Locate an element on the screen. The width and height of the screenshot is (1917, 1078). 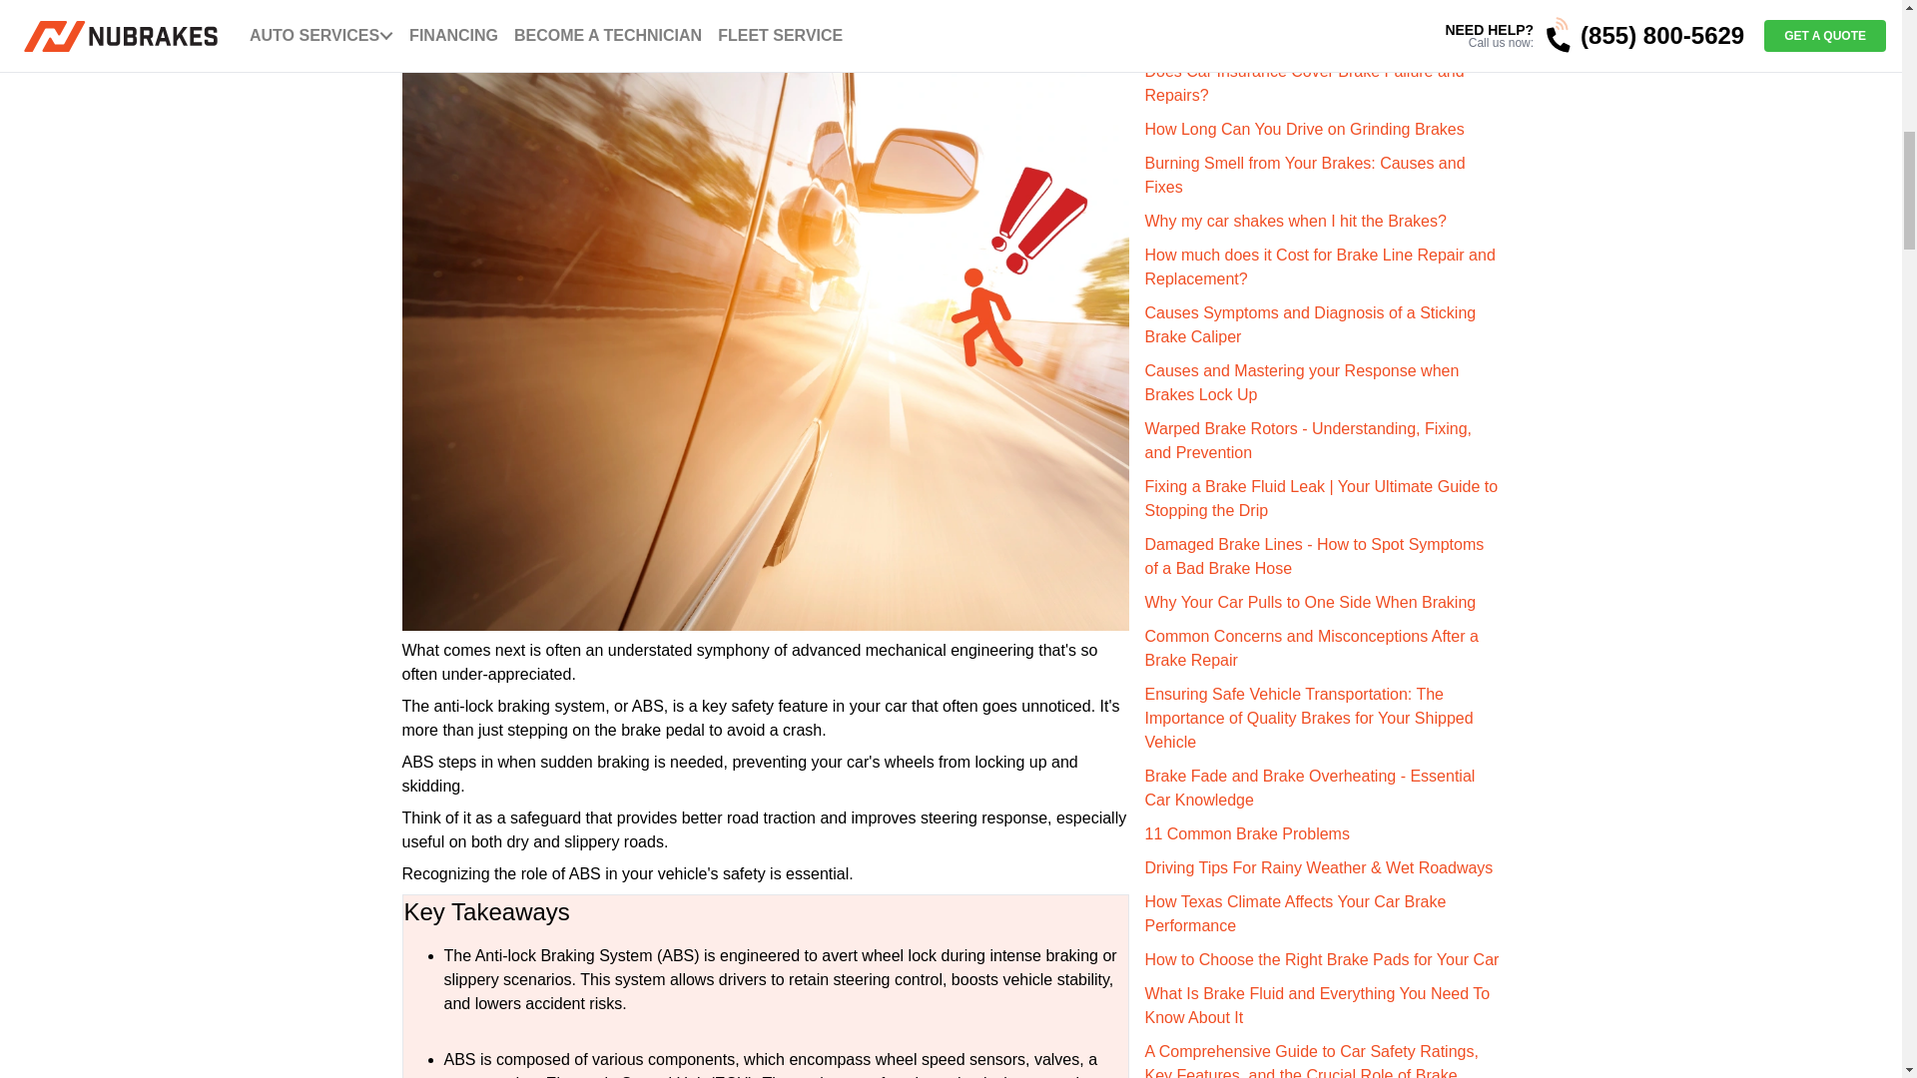
Causes and Mastering your Response when Brakes Lock Up is located at coordinates (1302, 381).